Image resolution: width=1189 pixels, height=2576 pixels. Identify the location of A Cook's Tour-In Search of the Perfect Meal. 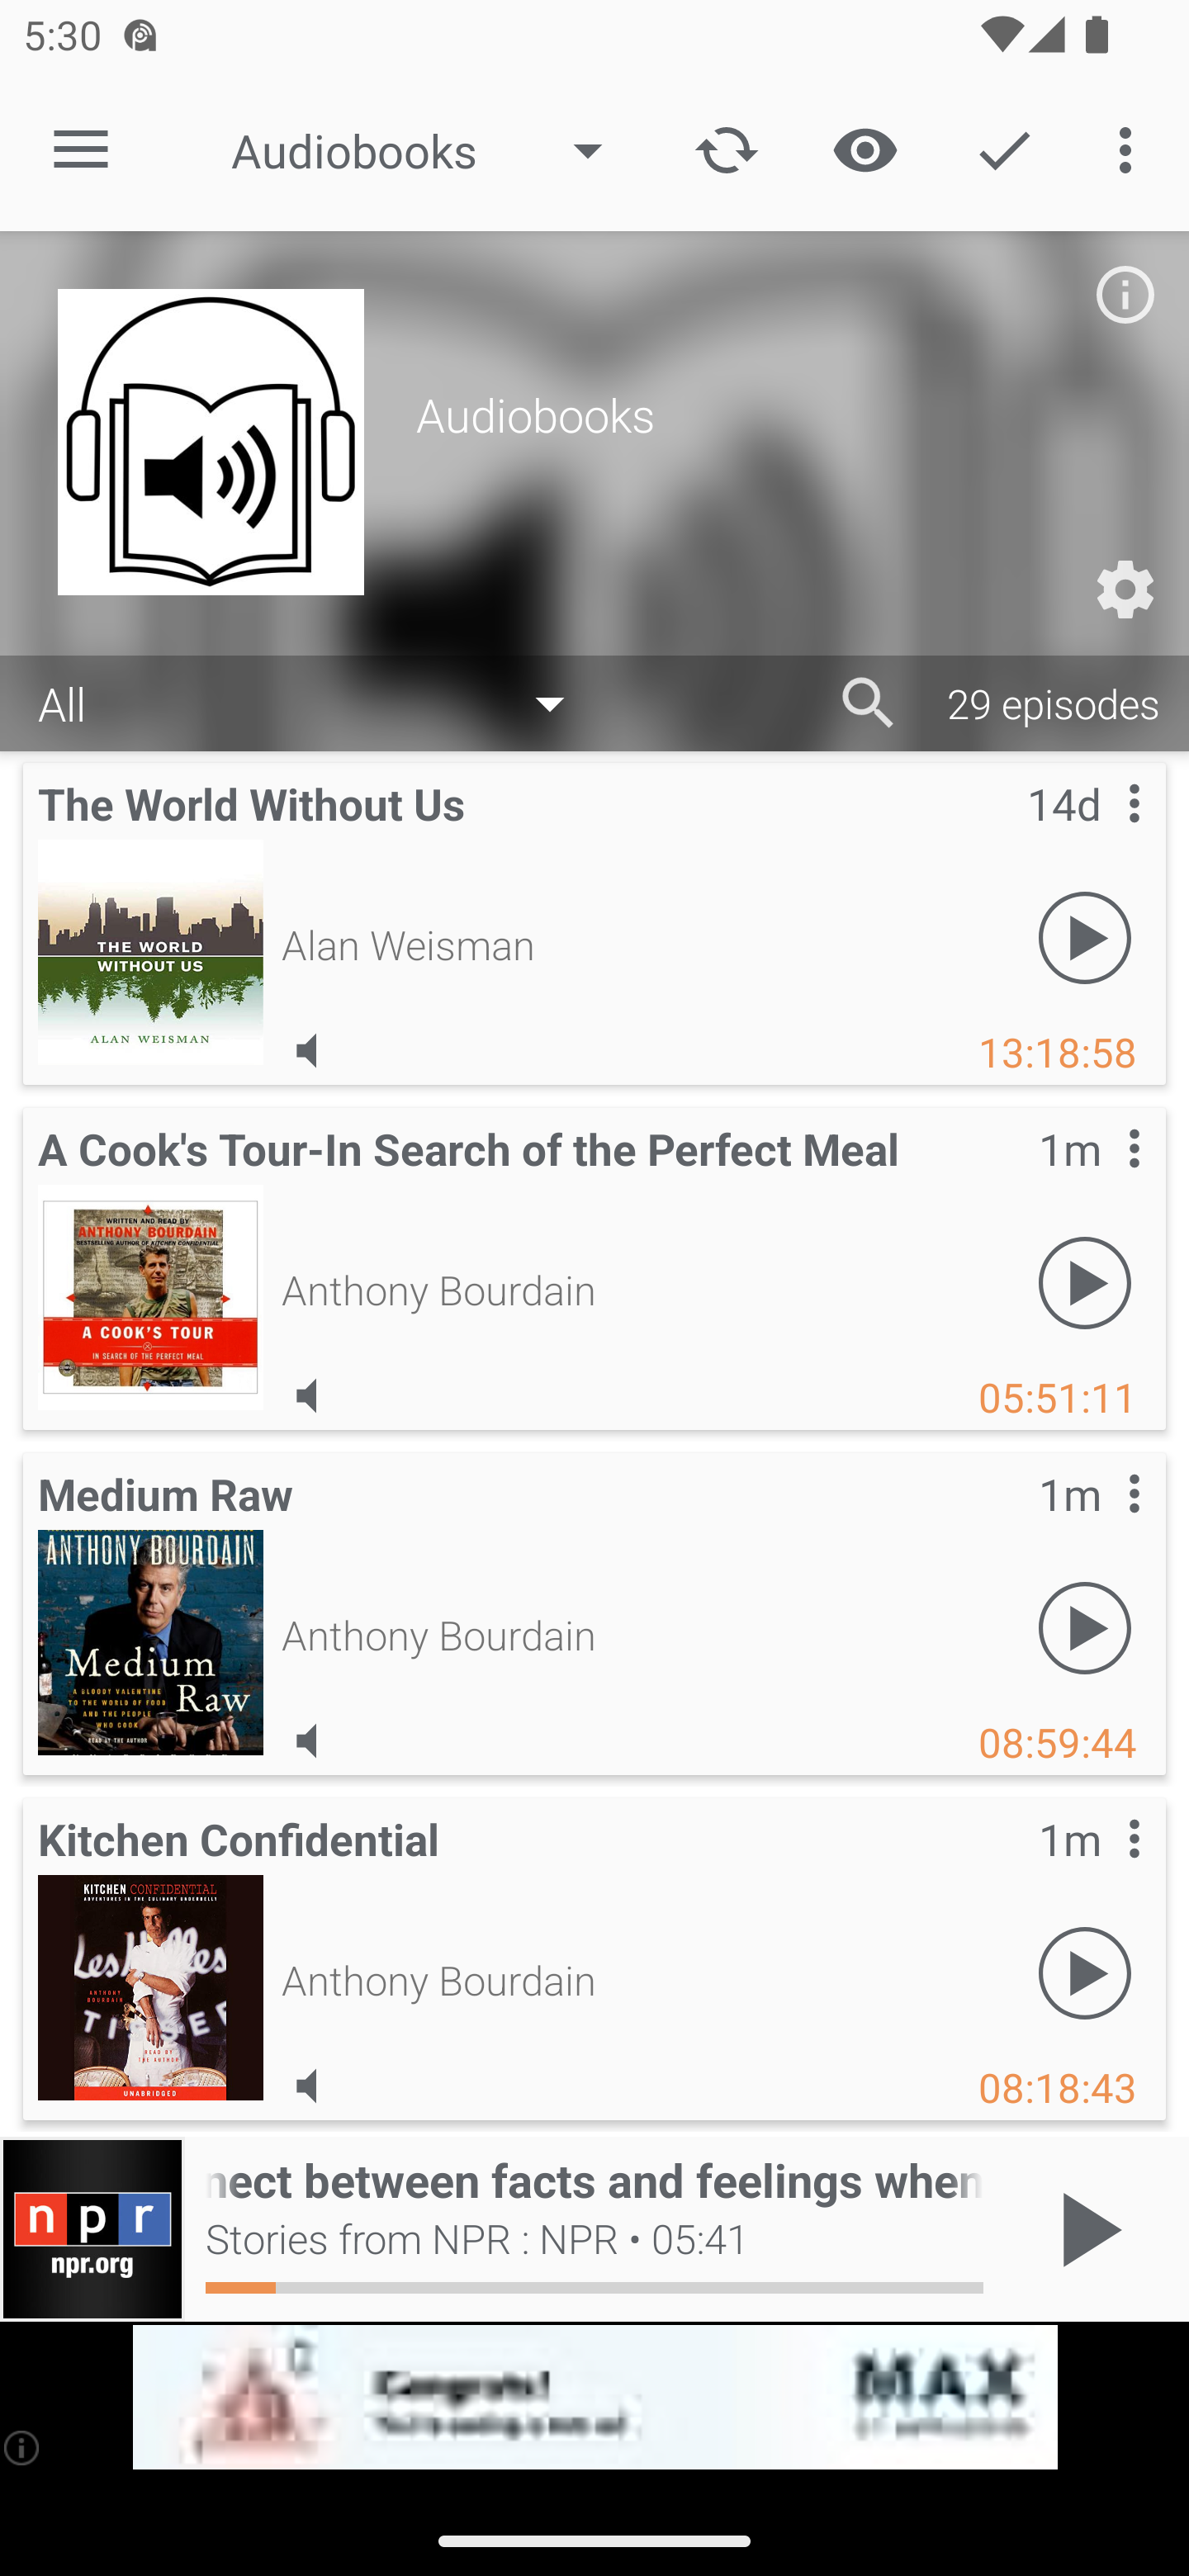
(150, 1296).